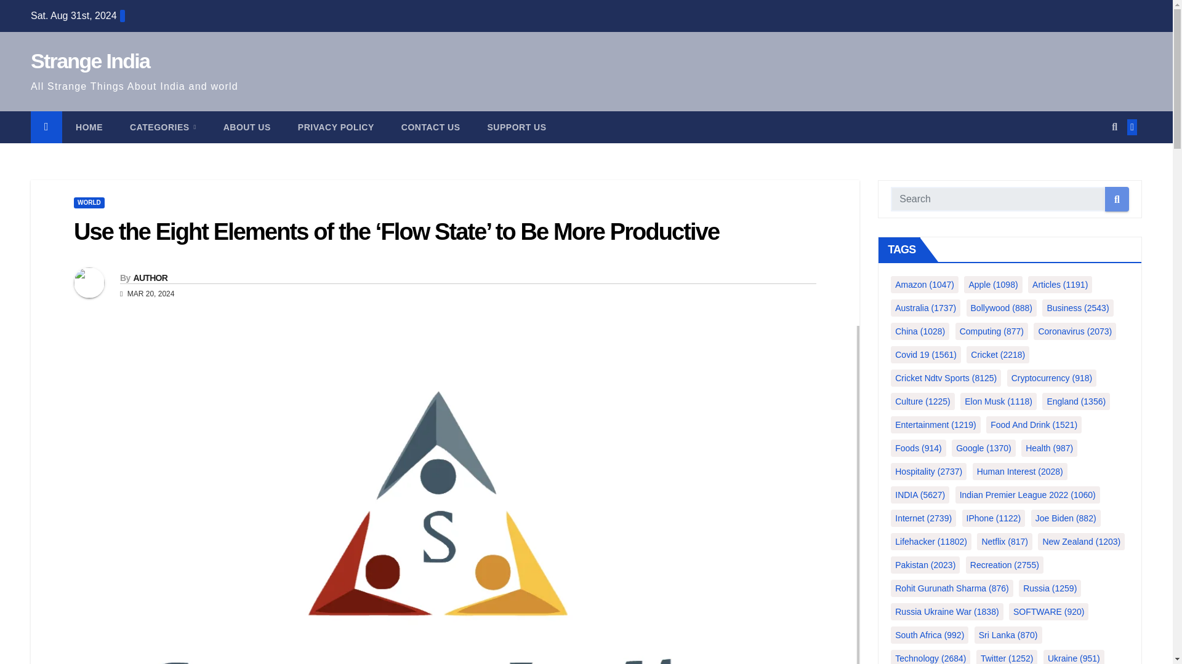  Describe the element at coordinates (163, 127) in the screenshot. I see `CATEGORIES` at that location.